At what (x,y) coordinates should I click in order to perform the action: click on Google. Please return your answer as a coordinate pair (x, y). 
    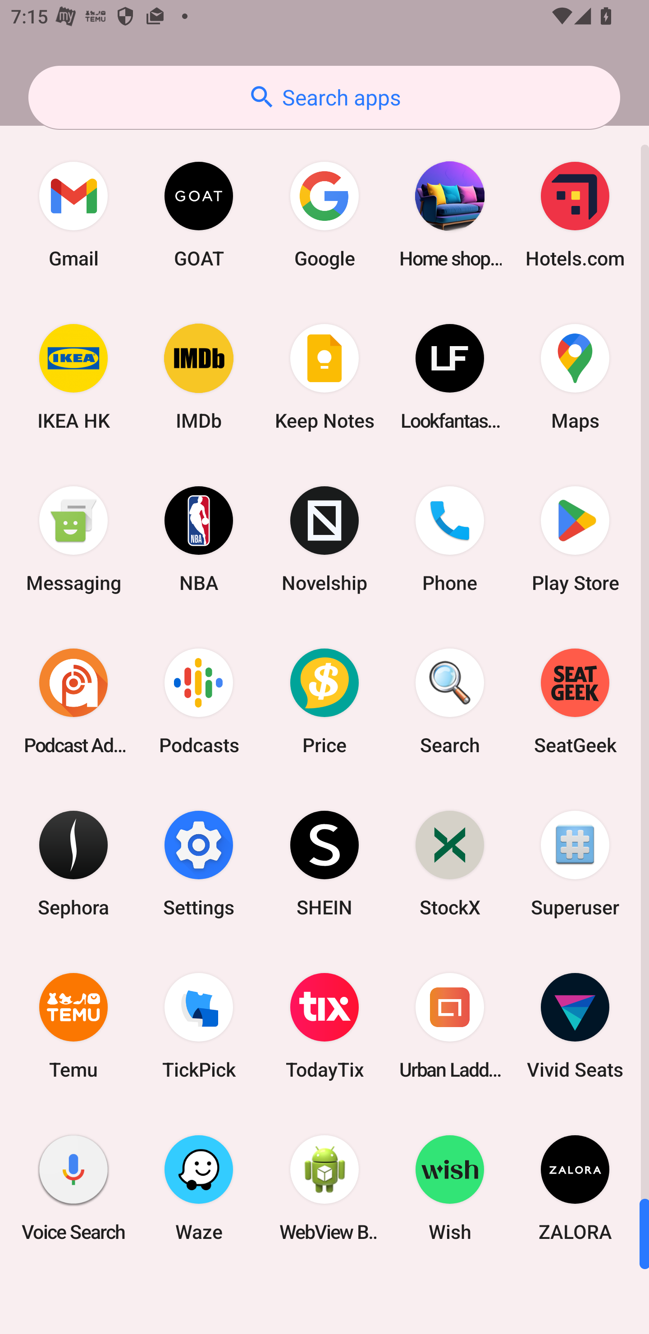
    Looking at the image, I should click on (324, 215).